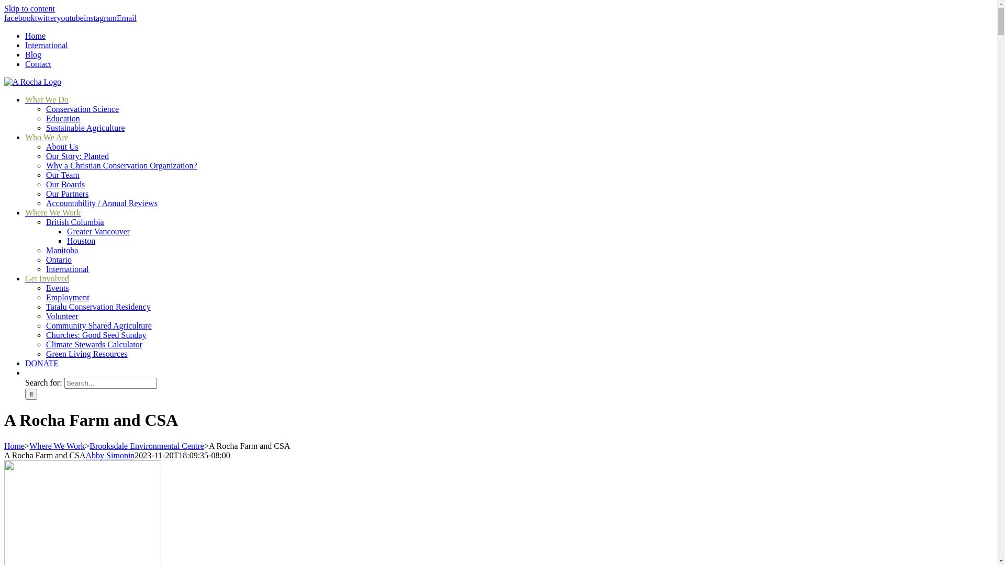 The width and height of the screenshot is (1005, 565). I want to click on Tatalu Conservation Residency, so click(98, 307).